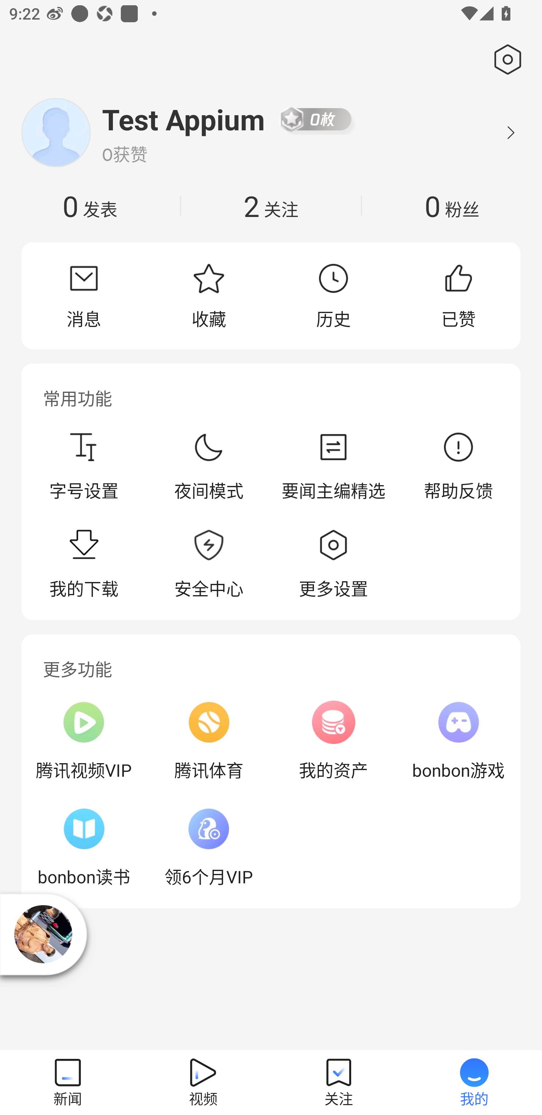 The width and height of the screenshot is (542, 1115). What do you see at coordinates (84, 847) in the screenshot?
I see `bonbon读书，可点击` at bounding box center [84, 847].